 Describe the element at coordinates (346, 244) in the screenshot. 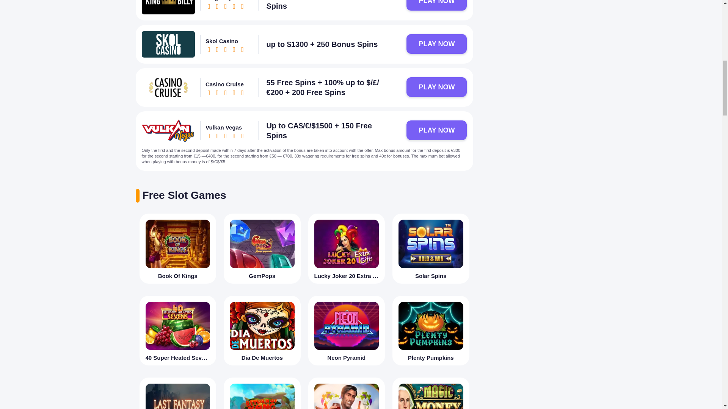

I see `Lucky-Joker-20-Extra-Gifts` at that location.